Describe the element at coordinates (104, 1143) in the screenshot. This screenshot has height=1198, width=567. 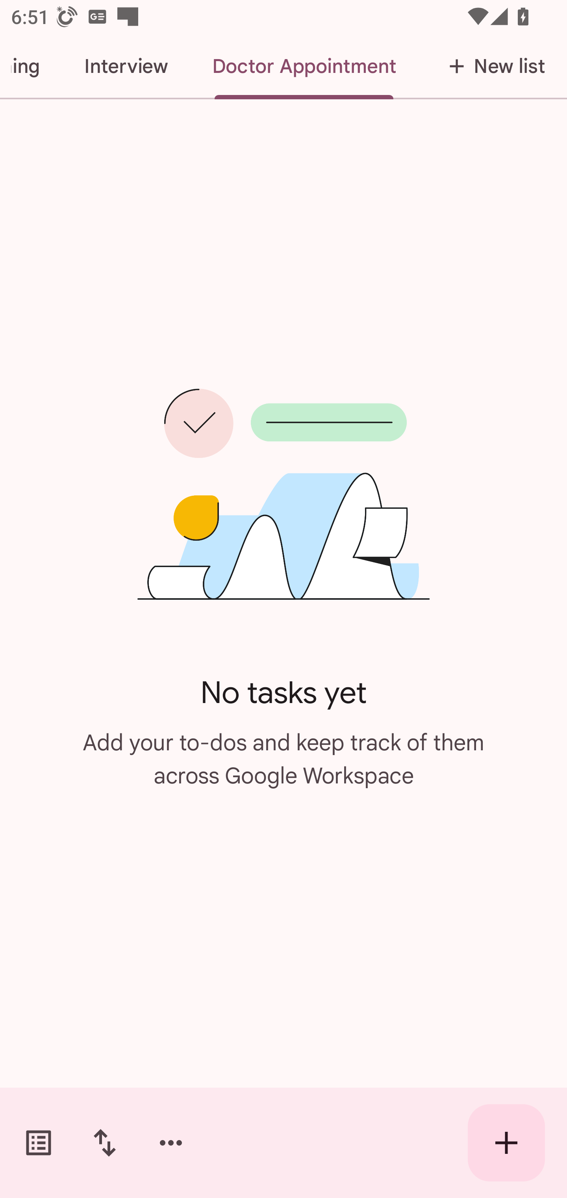
I see `Change sort order` at that location.